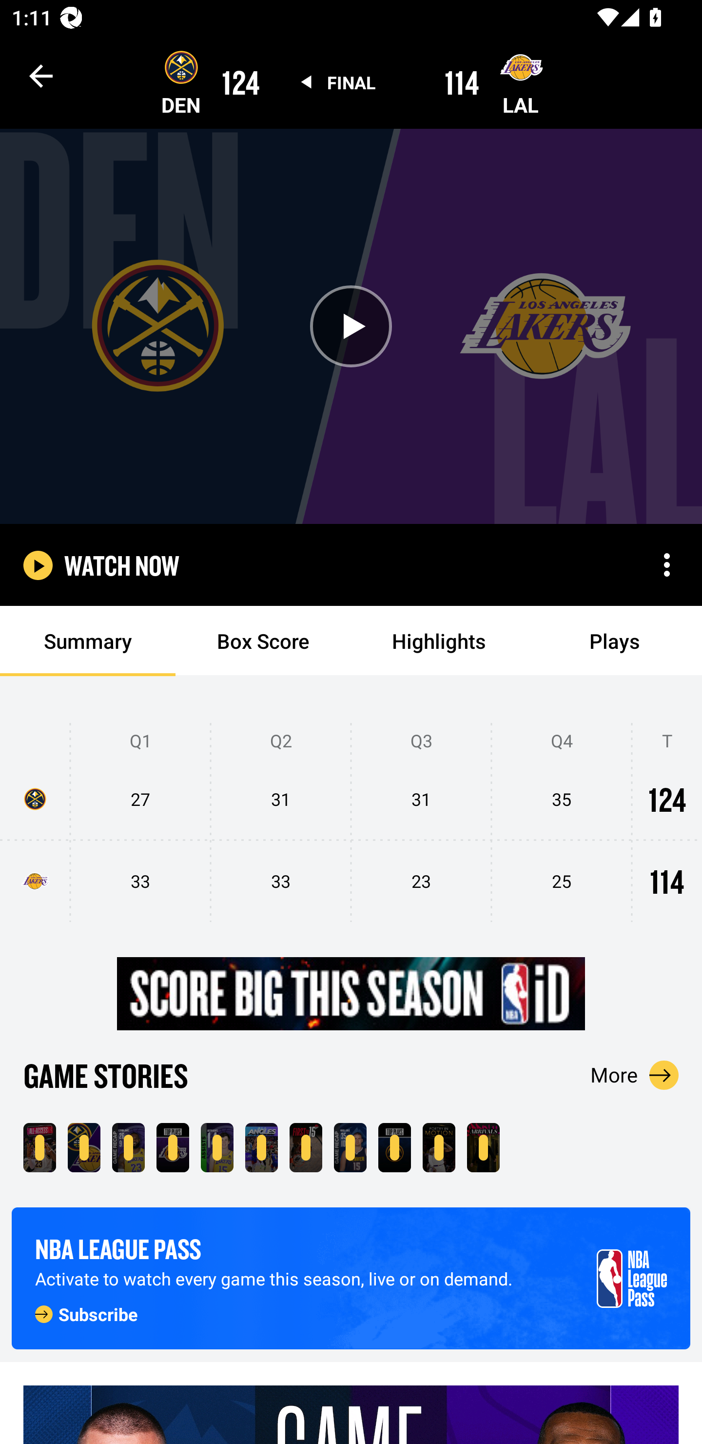  What do you see at coordinates (128, 1147) in the screenshot?
I see `NEW Highlights From LeBron James' 26-Point Game` at bounding box center [128, 1147].